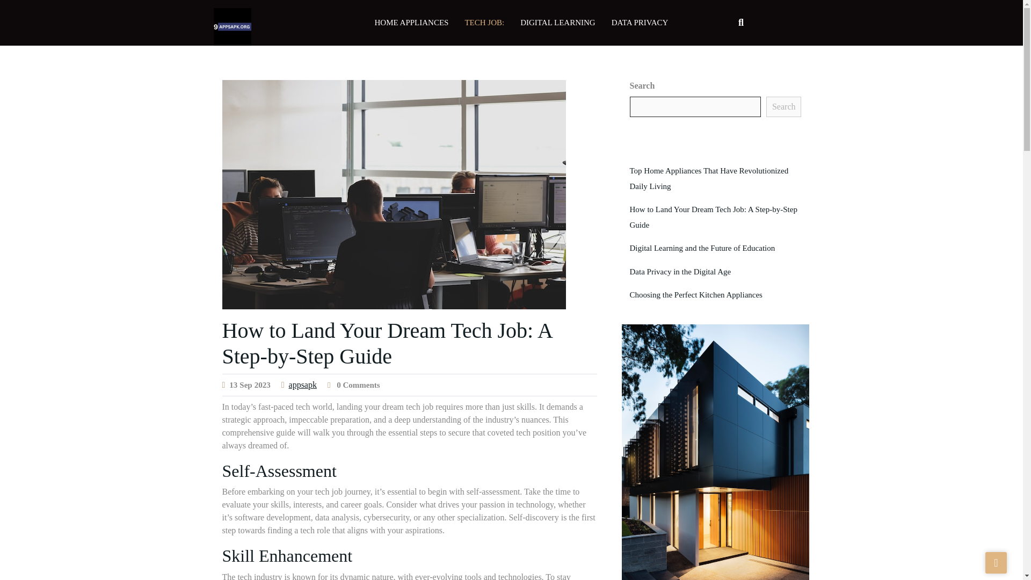  Describe the element at coordinates (784, 107) in the screenshot. I see `Search` at that location.